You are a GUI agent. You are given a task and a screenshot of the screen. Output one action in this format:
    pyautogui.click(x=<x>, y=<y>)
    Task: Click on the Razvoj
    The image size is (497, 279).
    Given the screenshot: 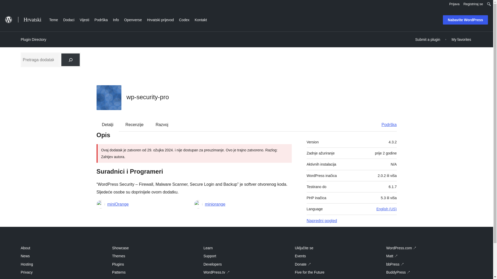 What is the action you would take?
    pyautogui.click(x=162, y=124)
    